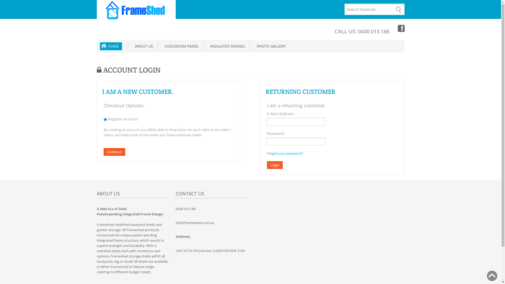 The width and height of the screenshot is (505, 284). Describe the element at coordinates (136, 11) in the screenshot. I see `Frameshed and Patio Supply` at that location.